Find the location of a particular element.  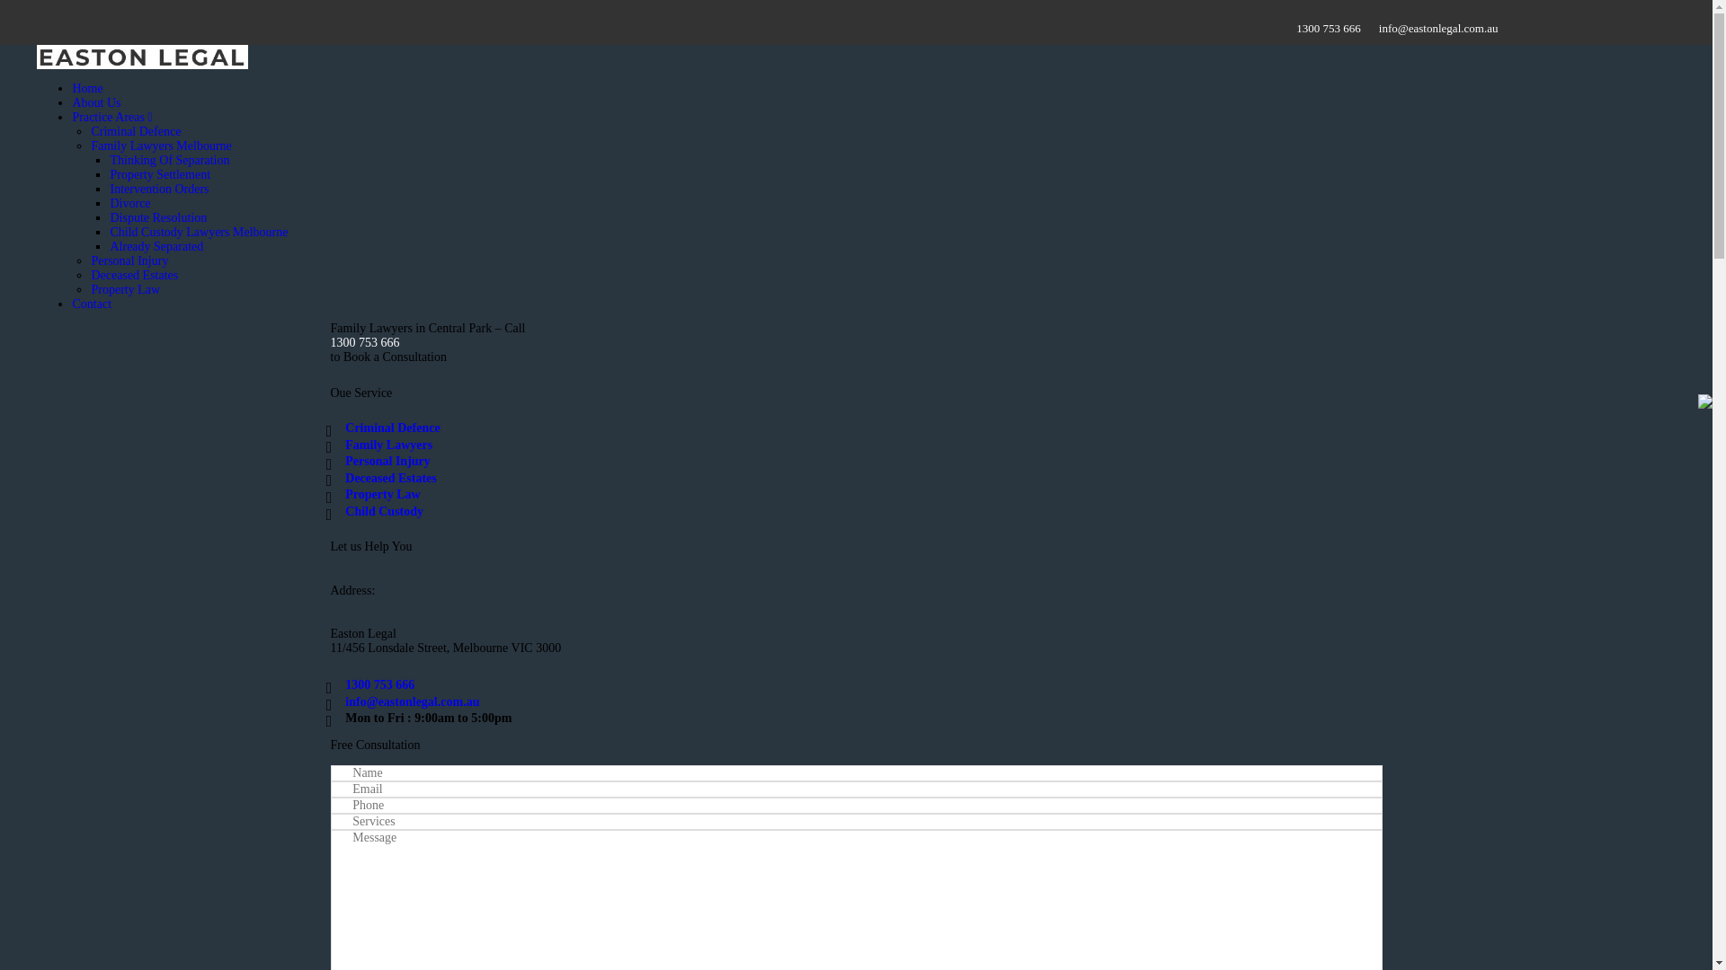

Deceased Estates is located at coordinates (390, 478).